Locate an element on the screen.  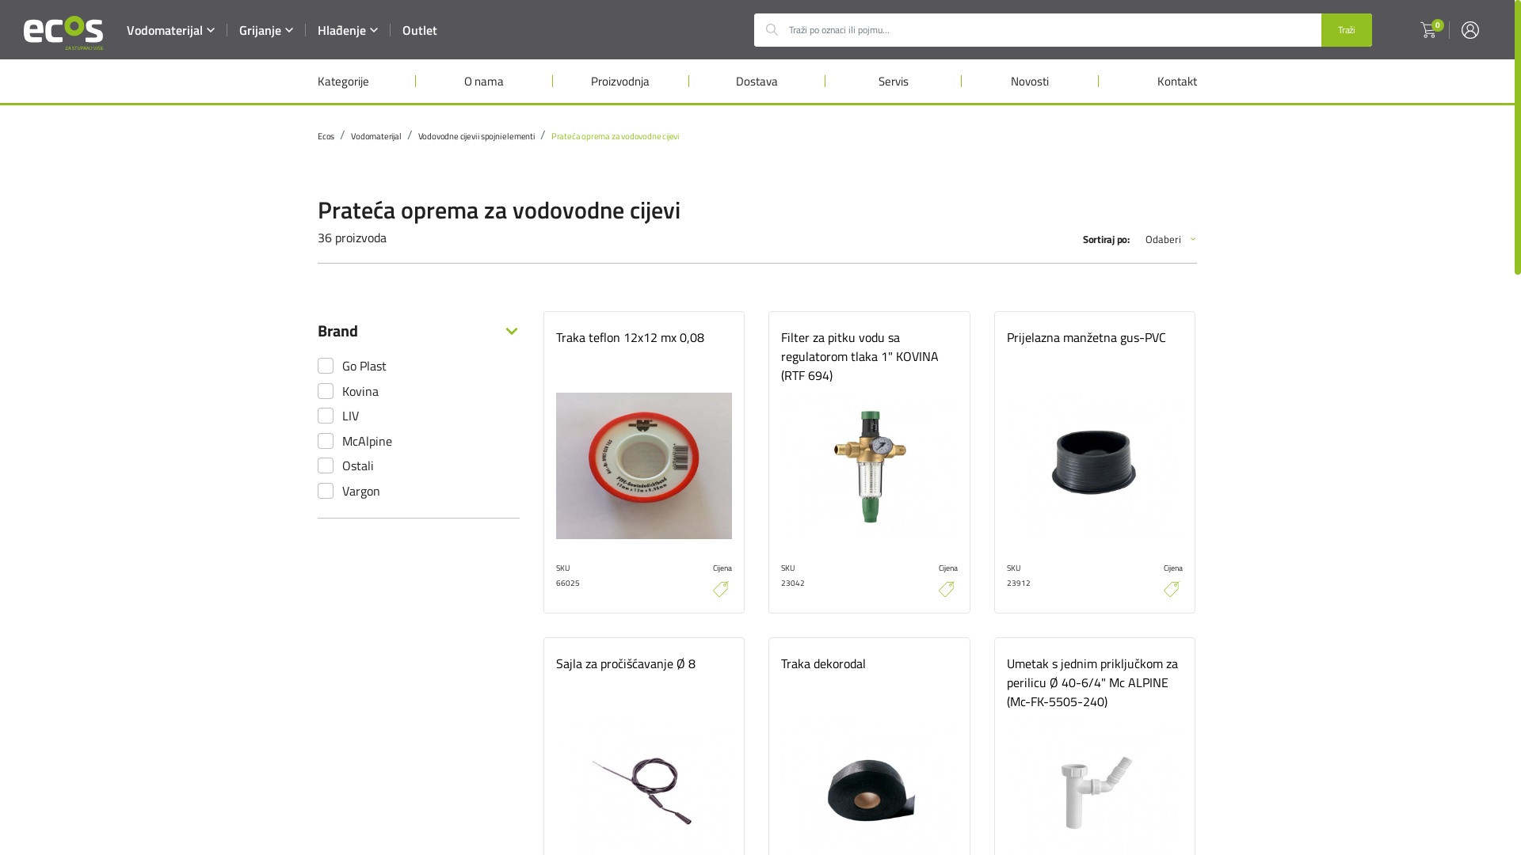
Dostava is located at coordinates (757, 81).